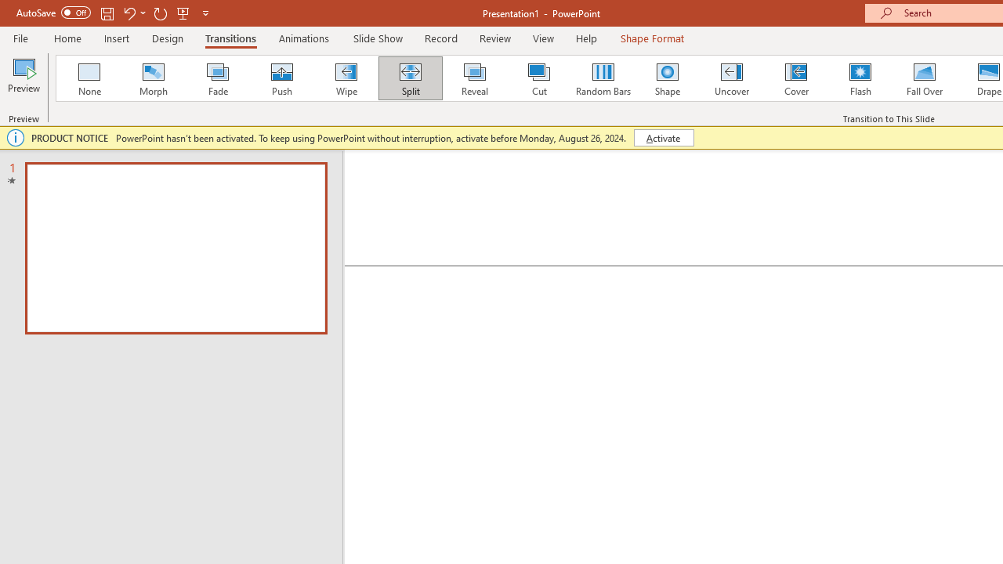 This screenshot has height=564, width=1003. What do you see at coordinates (603, 78) in the screenshot?
I see `Random Bars` at bounding box center [603, 78].